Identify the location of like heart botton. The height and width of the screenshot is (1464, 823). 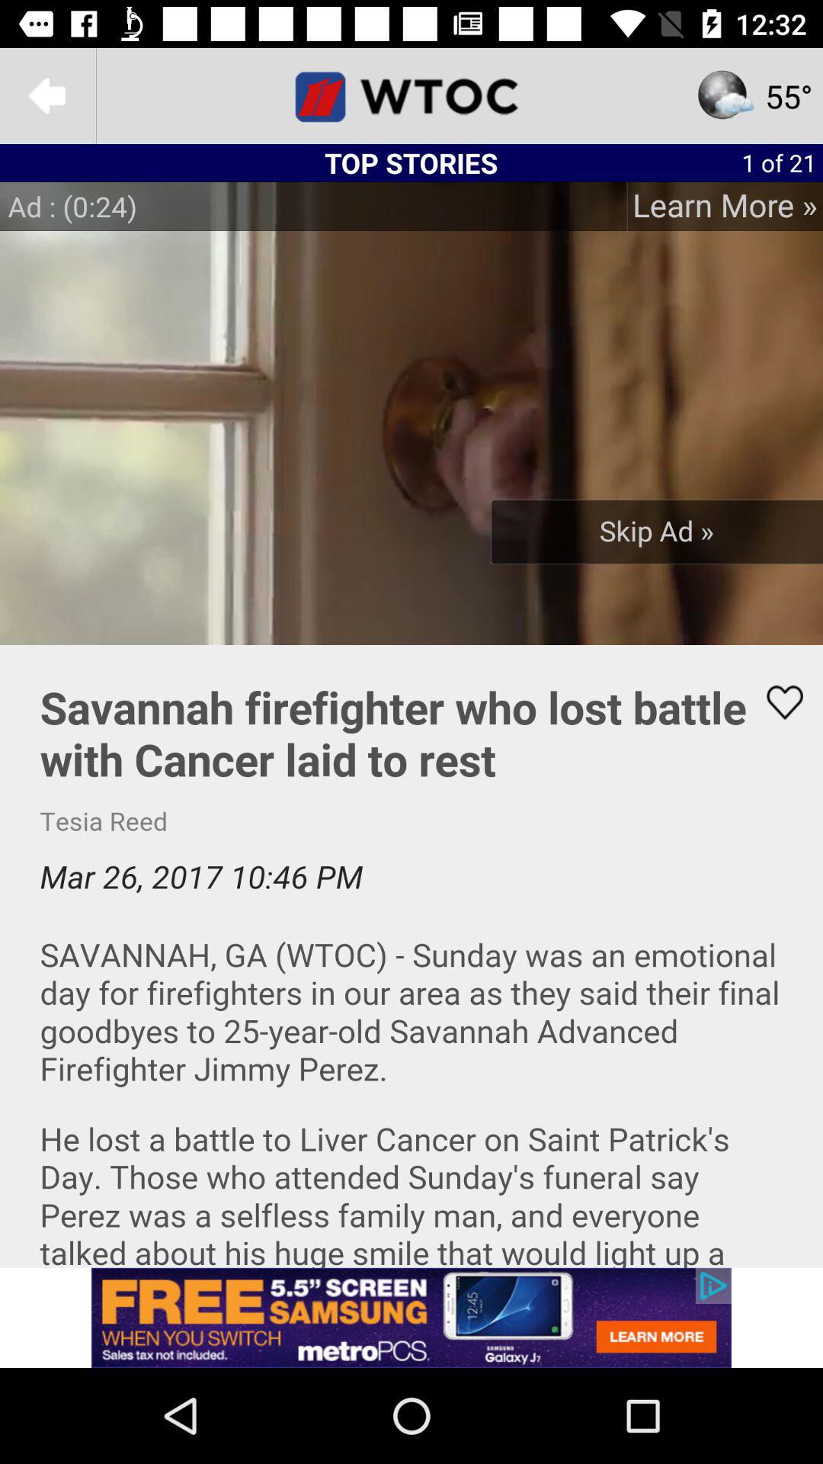
(775, 702).